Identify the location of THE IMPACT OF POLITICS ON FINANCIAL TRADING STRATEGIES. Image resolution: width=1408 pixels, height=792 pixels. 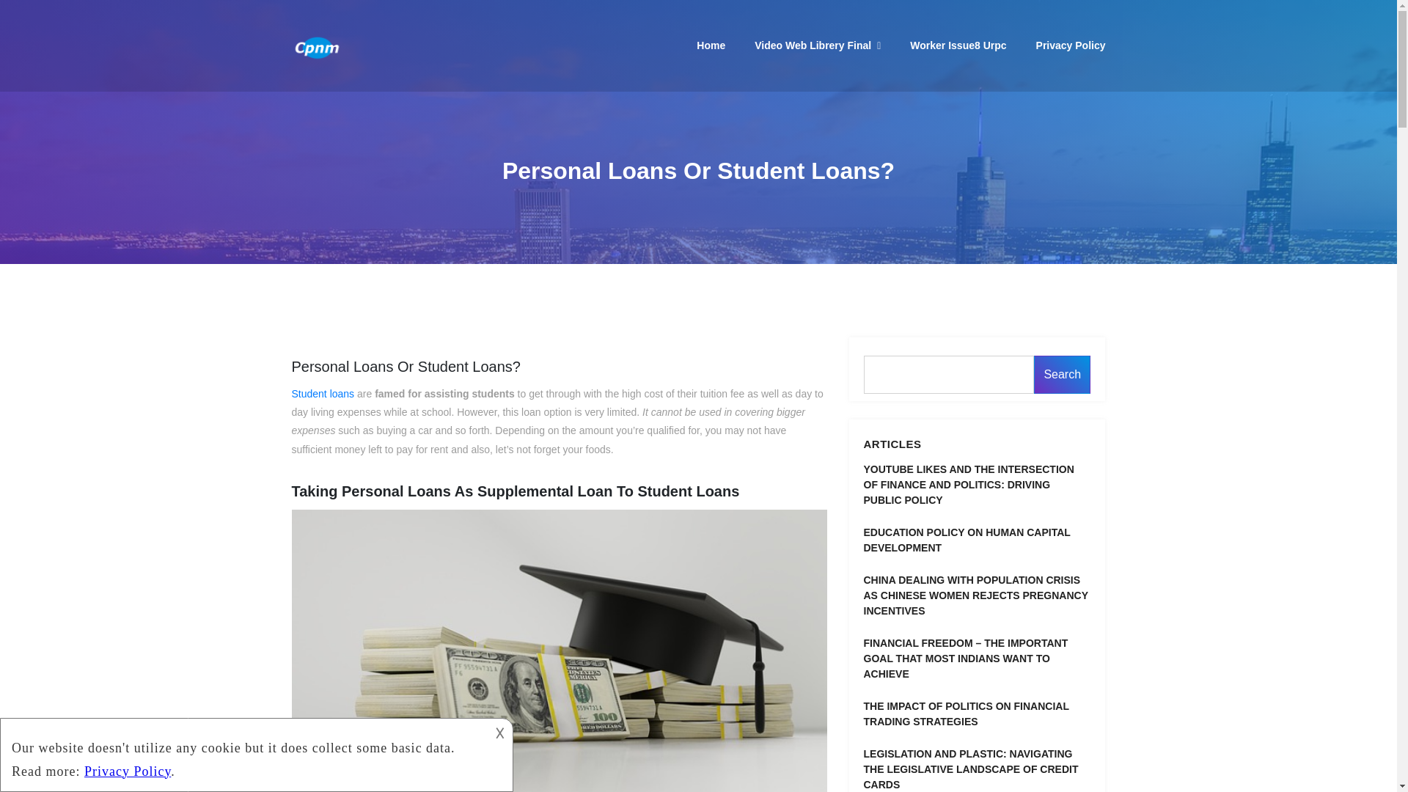
(978, 714).